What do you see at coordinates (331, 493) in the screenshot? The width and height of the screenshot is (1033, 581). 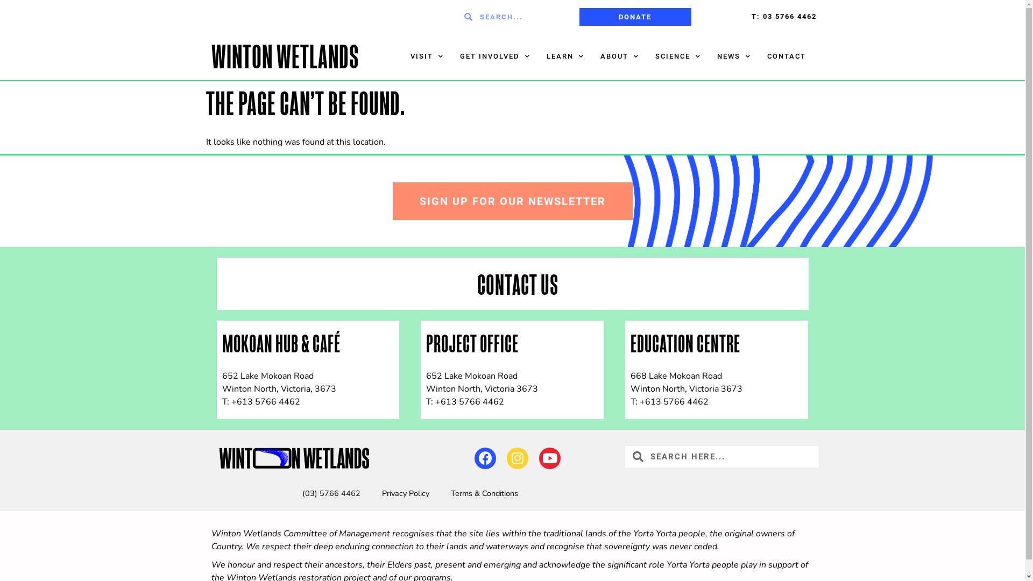 I see `(03) 5766 4462` at bounding box center [331, 493].